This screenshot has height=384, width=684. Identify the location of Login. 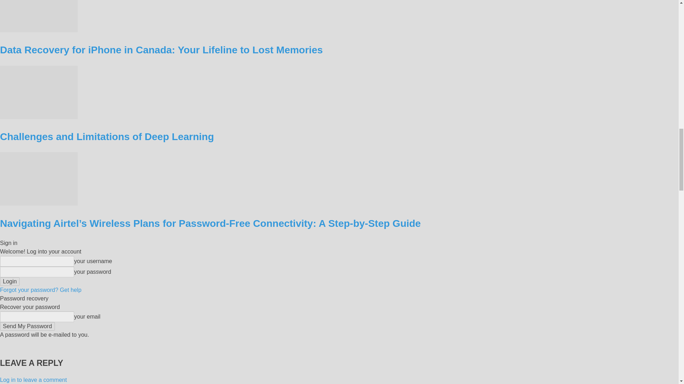
(10, 281).